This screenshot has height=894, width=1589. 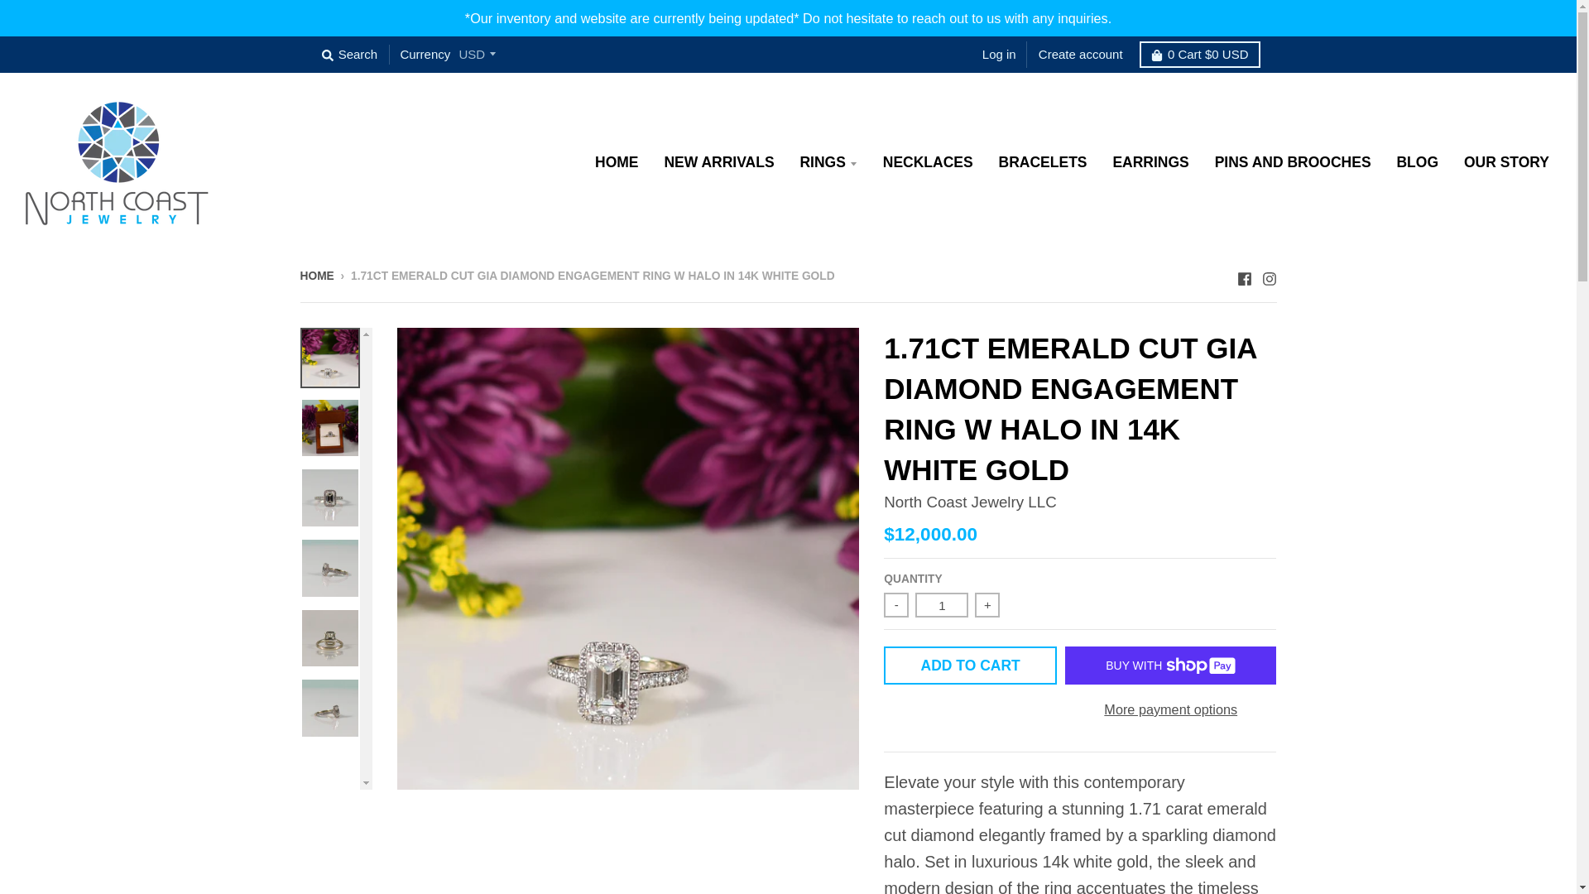 I want to click on Facebook - North Coast Jewelry LLC, so click(x=1243, y=275).